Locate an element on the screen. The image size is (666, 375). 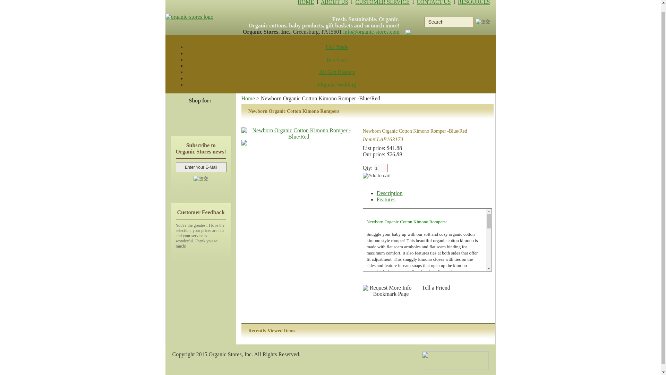
CONTACT US is located at coordinates (434, 2).